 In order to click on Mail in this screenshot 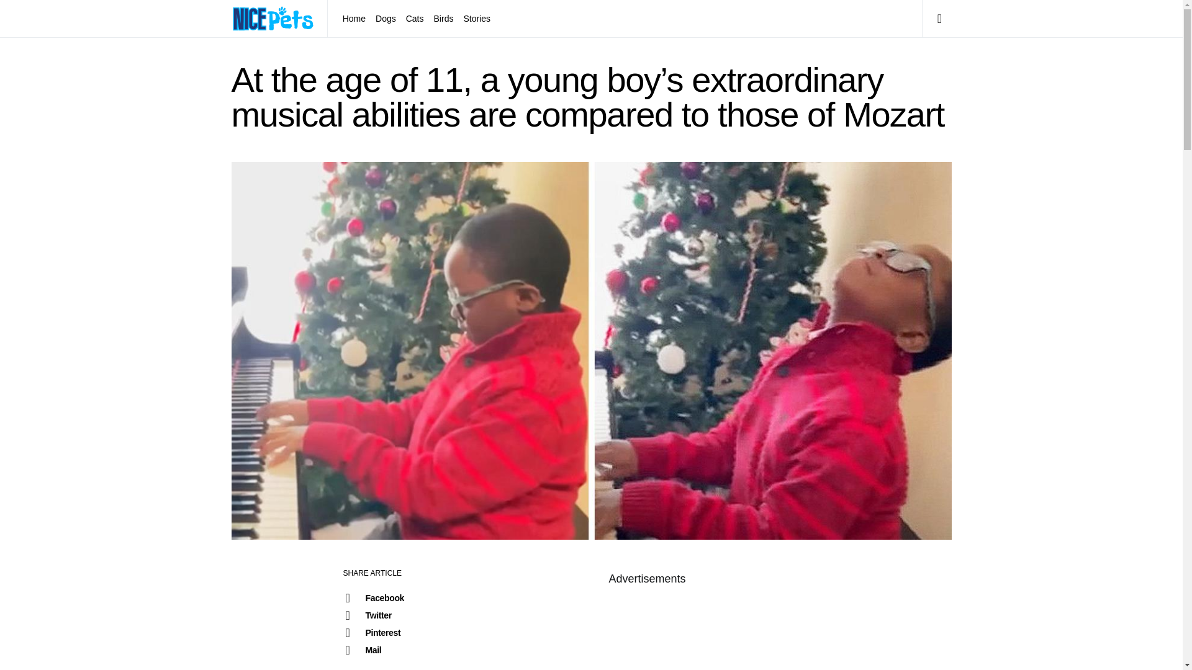, I will do `click(386, 650)`.